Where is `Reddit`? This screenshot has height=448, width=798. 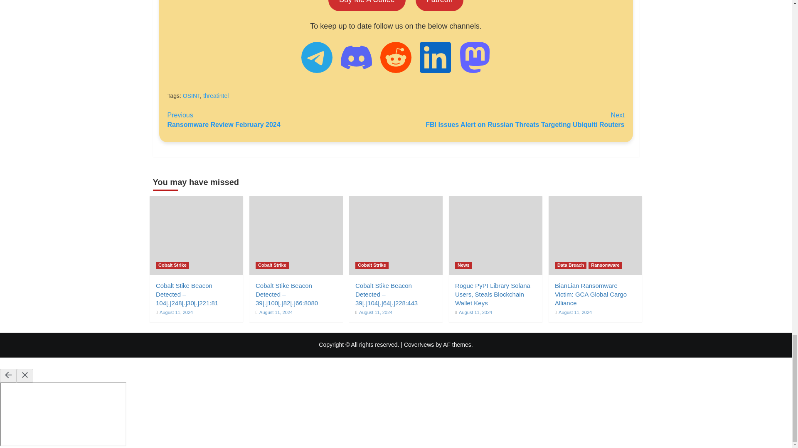 Reddit is located at coordinates (396, 57).